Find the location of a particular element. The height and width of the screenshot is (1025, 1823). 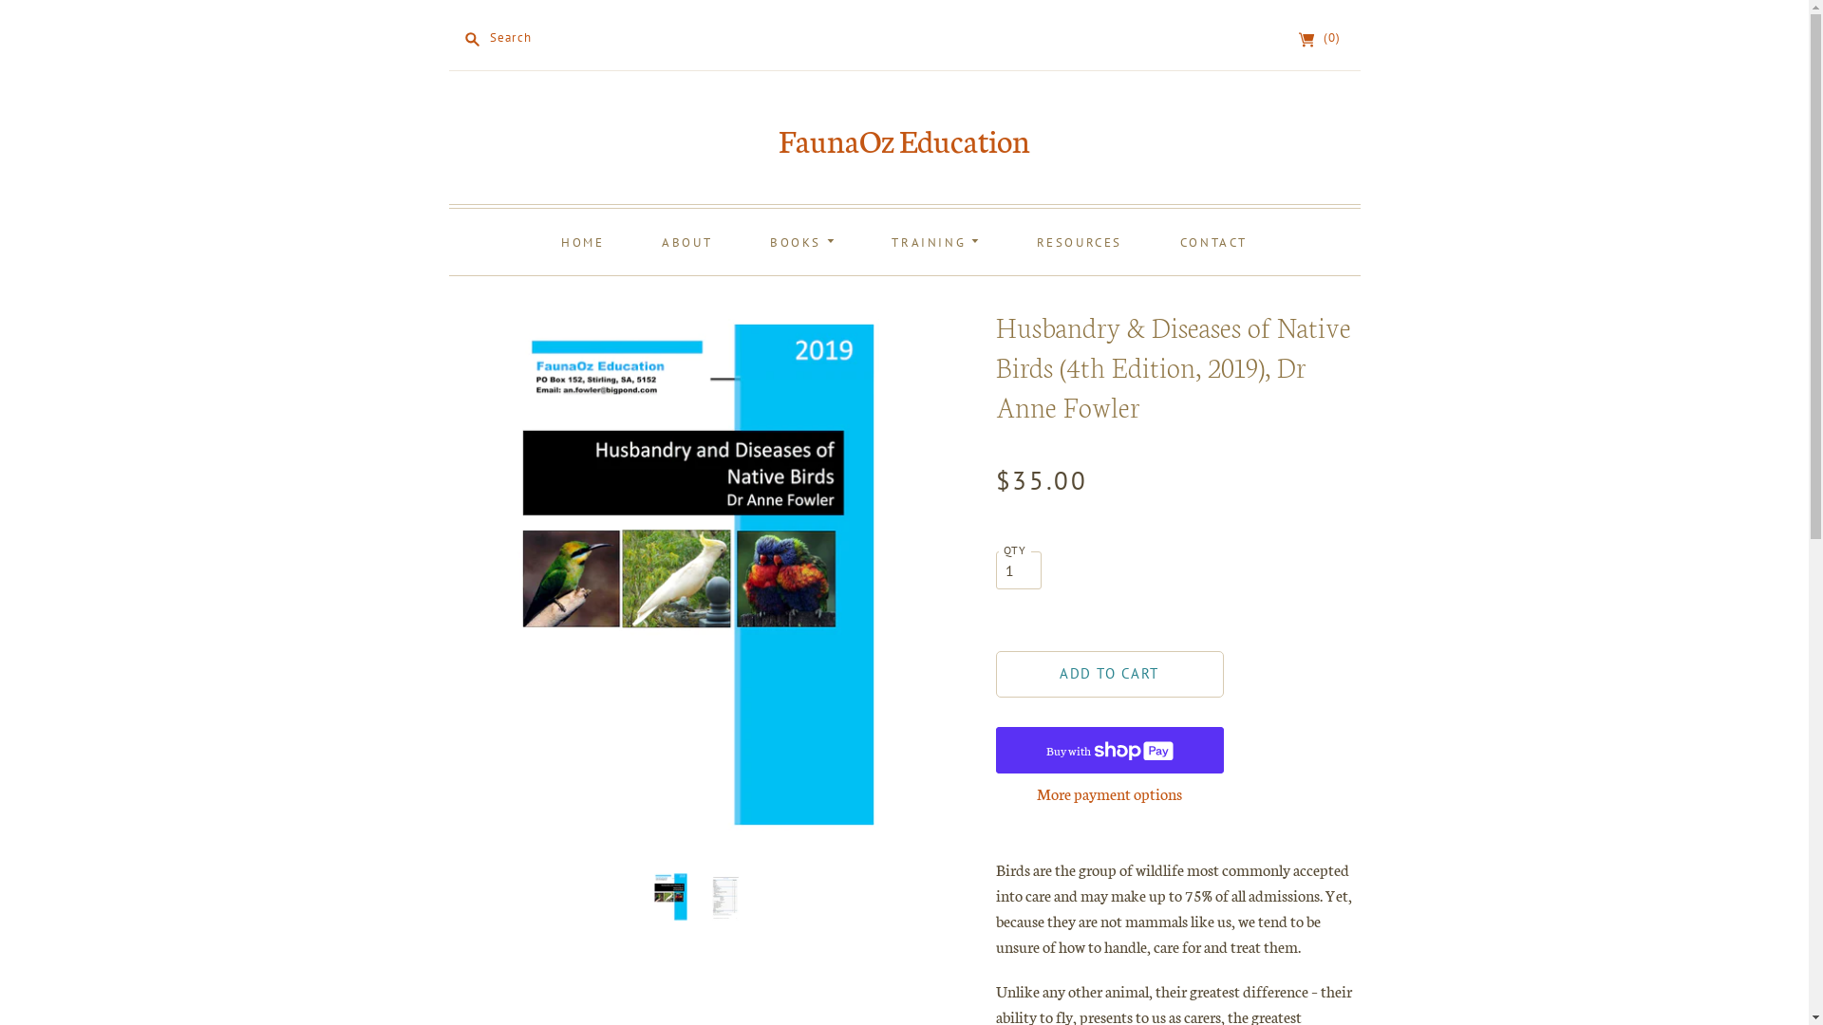

More payment options is located at coordinates (1109, 793).